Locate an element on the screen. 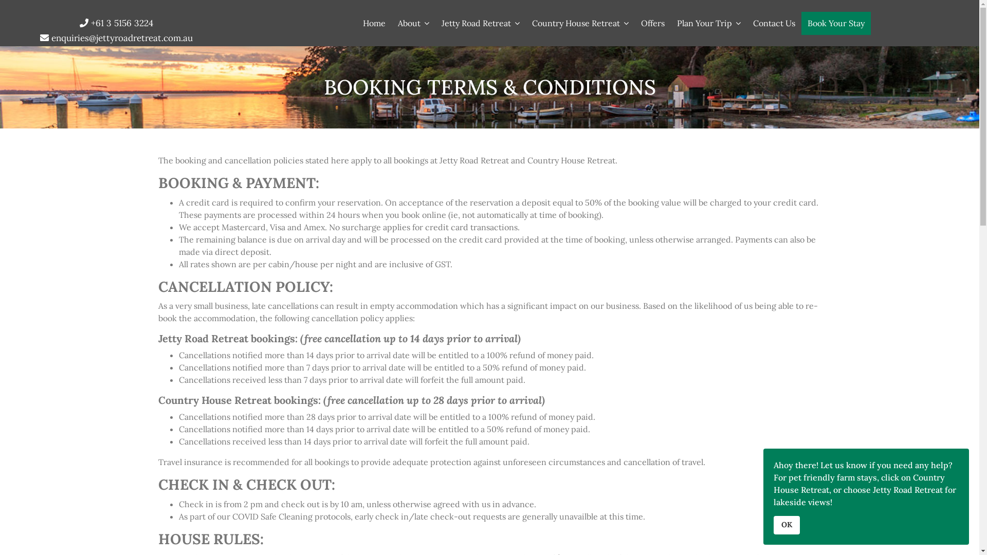 This screenshot has width=987, height=555. Country House Retreat is located at coordinates (580, 23).